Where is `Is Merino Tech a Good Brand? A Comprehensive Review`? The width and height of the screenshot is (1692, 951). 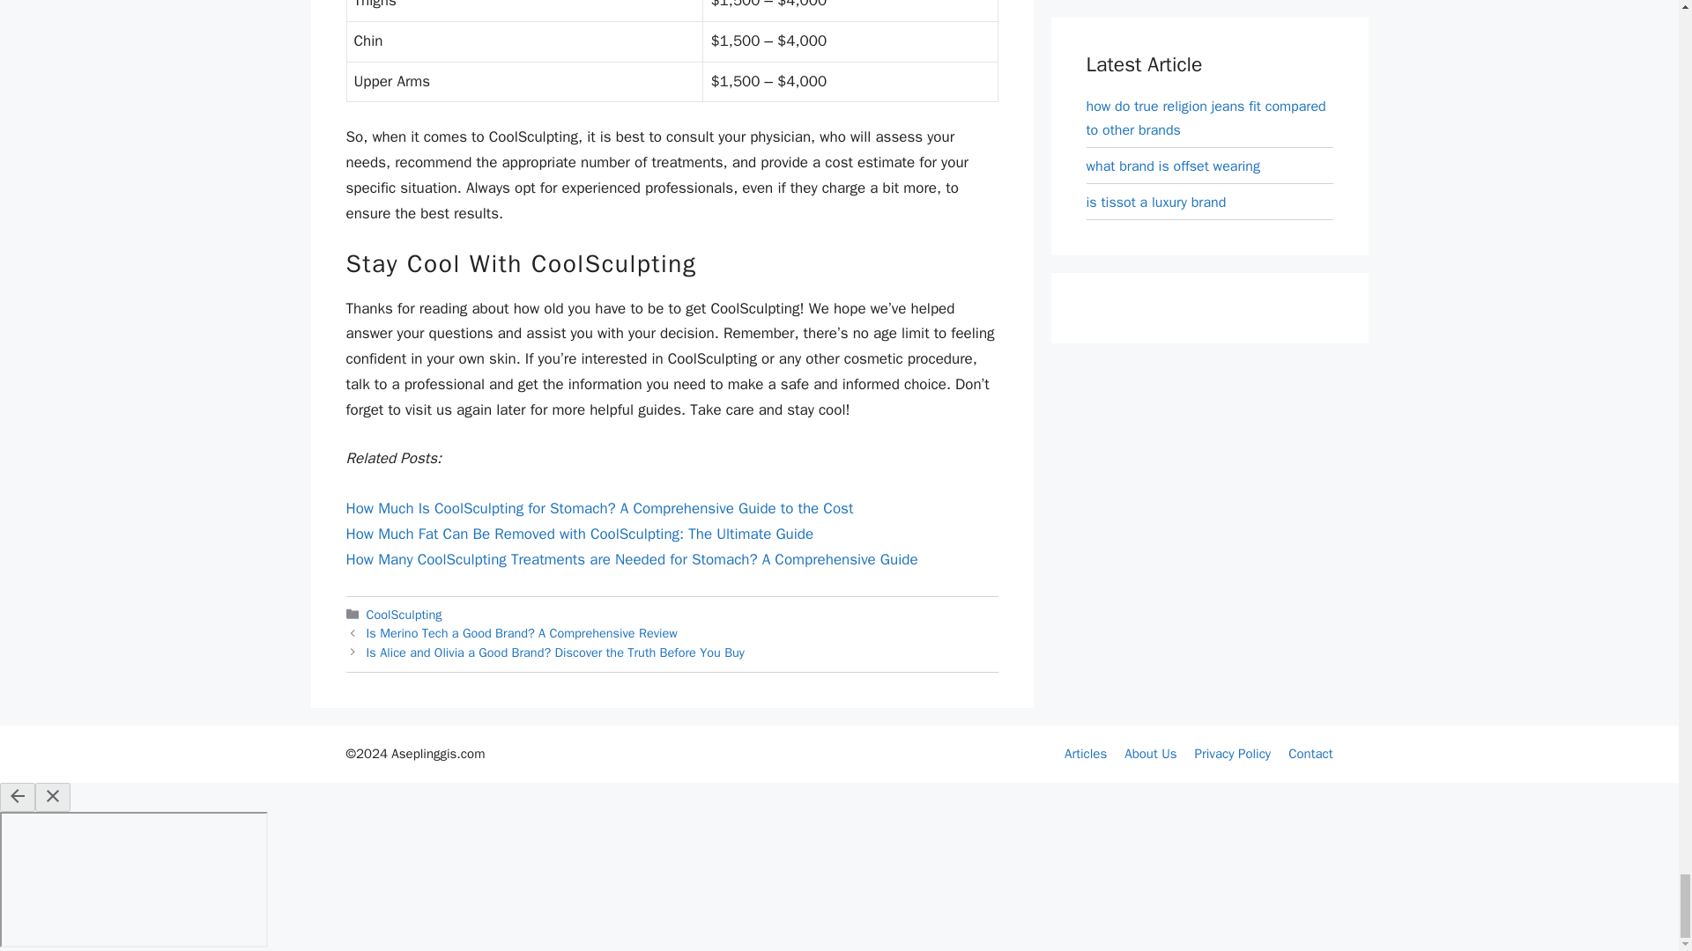
Is Merino Tech a Good Brand? A Comprehensive Review is located at coordinates (522, 632).